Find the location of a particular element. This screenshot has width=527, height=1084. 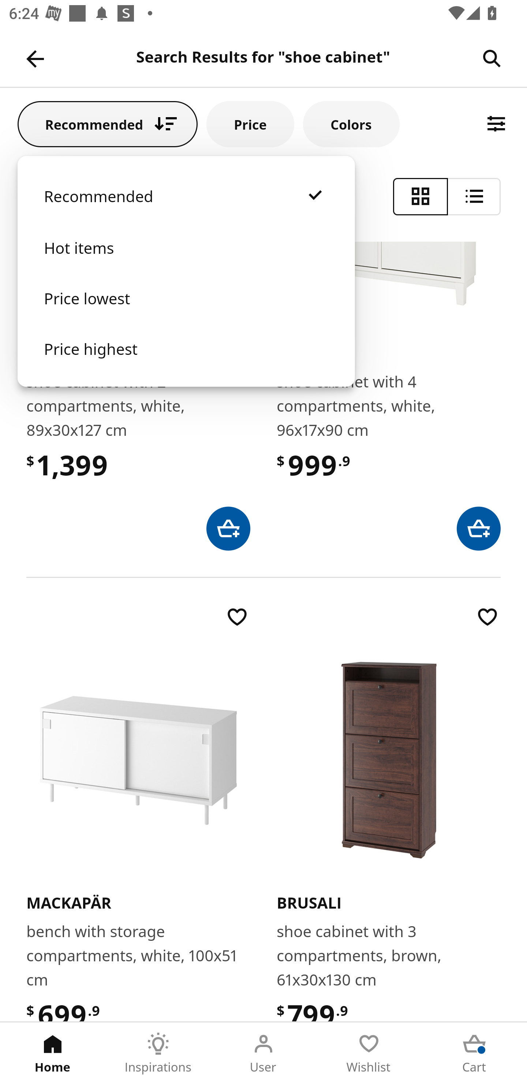

Colors is located at coordinates (351, 124).